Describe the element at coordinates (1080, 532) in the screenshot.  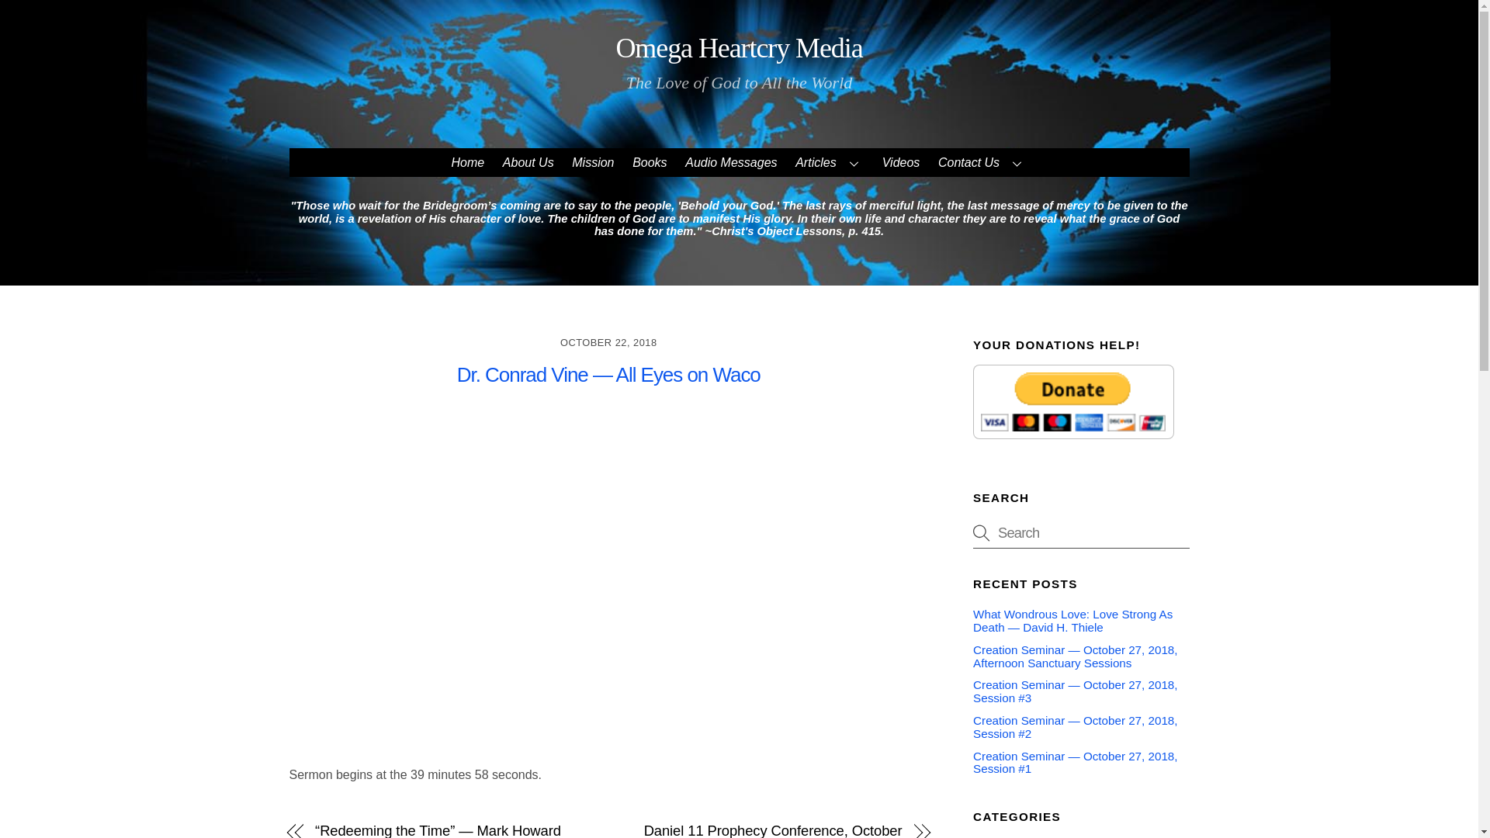
I see `Search` at that location.